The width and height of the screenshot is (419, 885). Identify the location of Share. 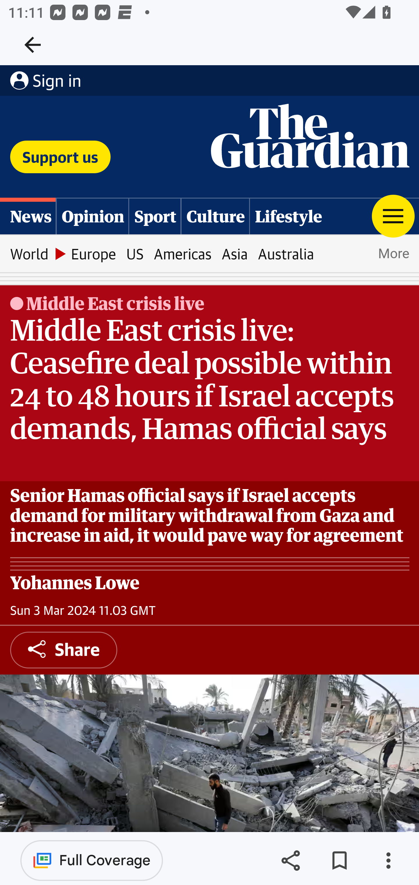
(64, 650).